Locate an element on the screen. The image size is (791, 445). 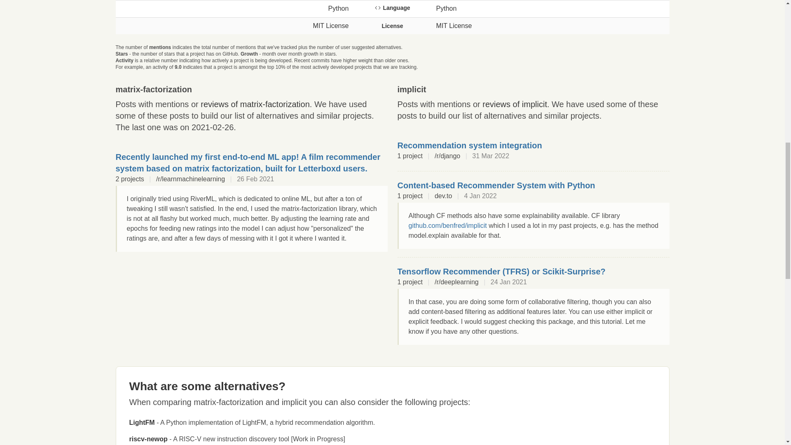
Recommendation system integration is located at coordinates (469, 145).